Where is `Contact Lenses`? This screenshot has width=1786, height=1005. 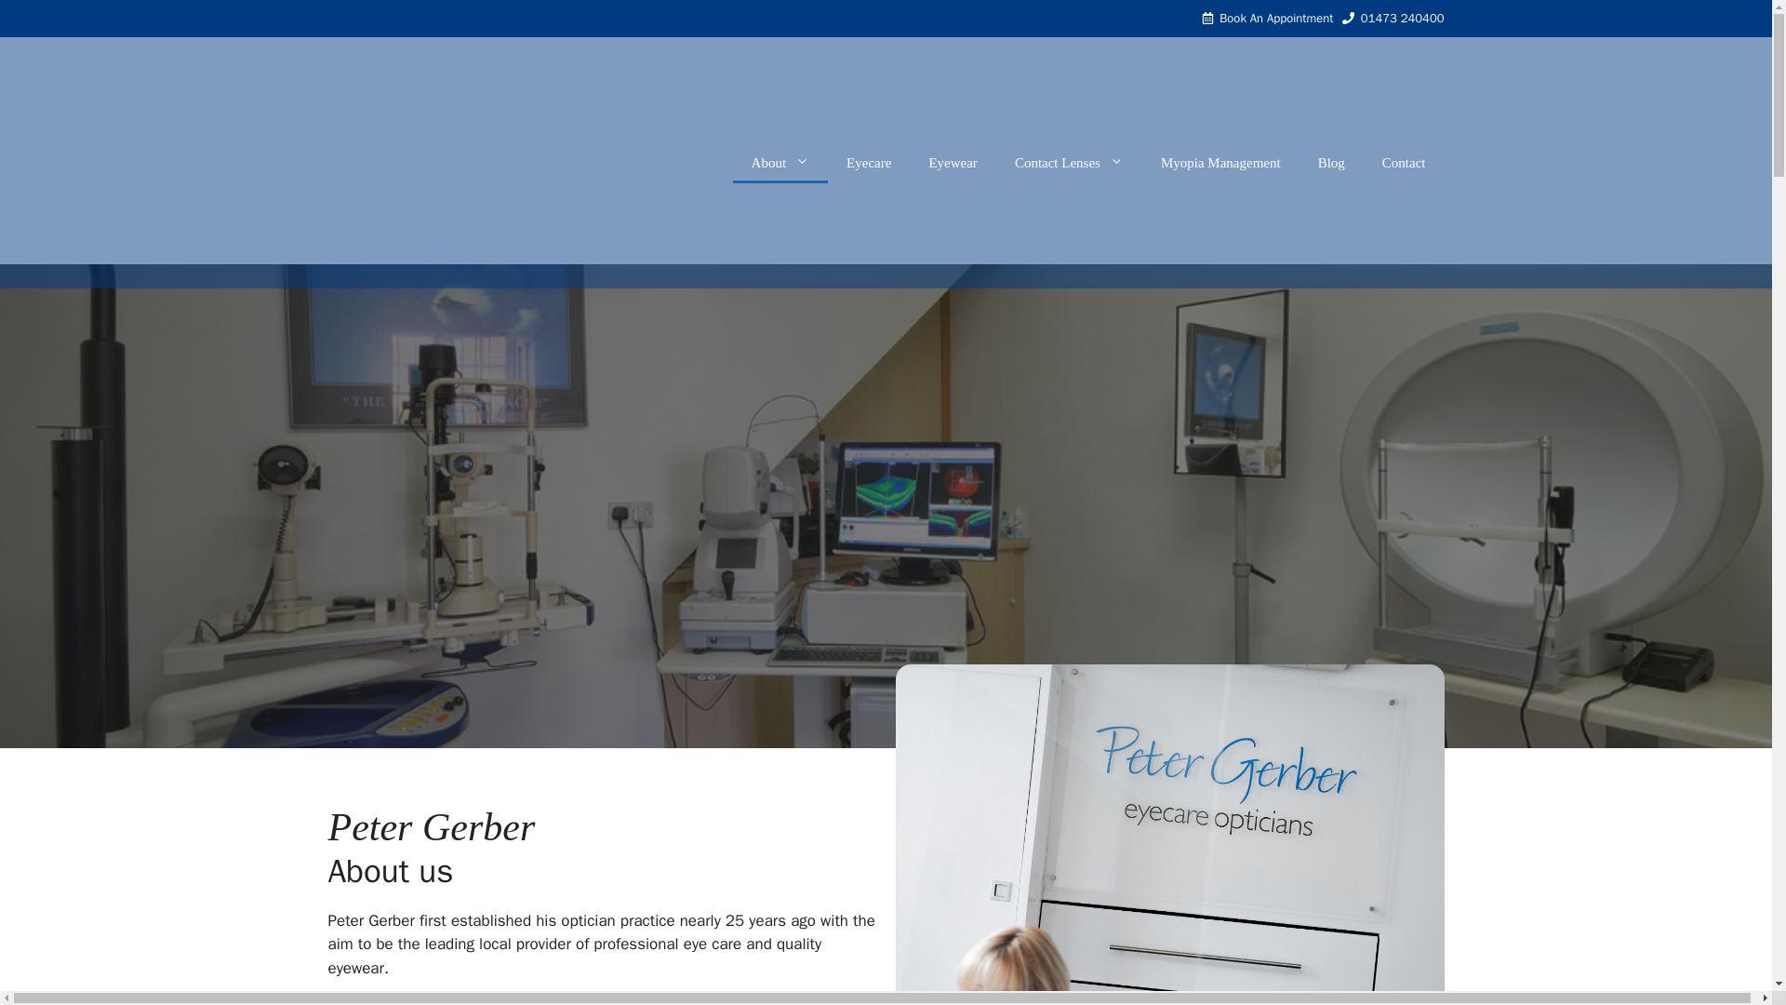 Contact Lenses is located at coordinates (1070, 162).